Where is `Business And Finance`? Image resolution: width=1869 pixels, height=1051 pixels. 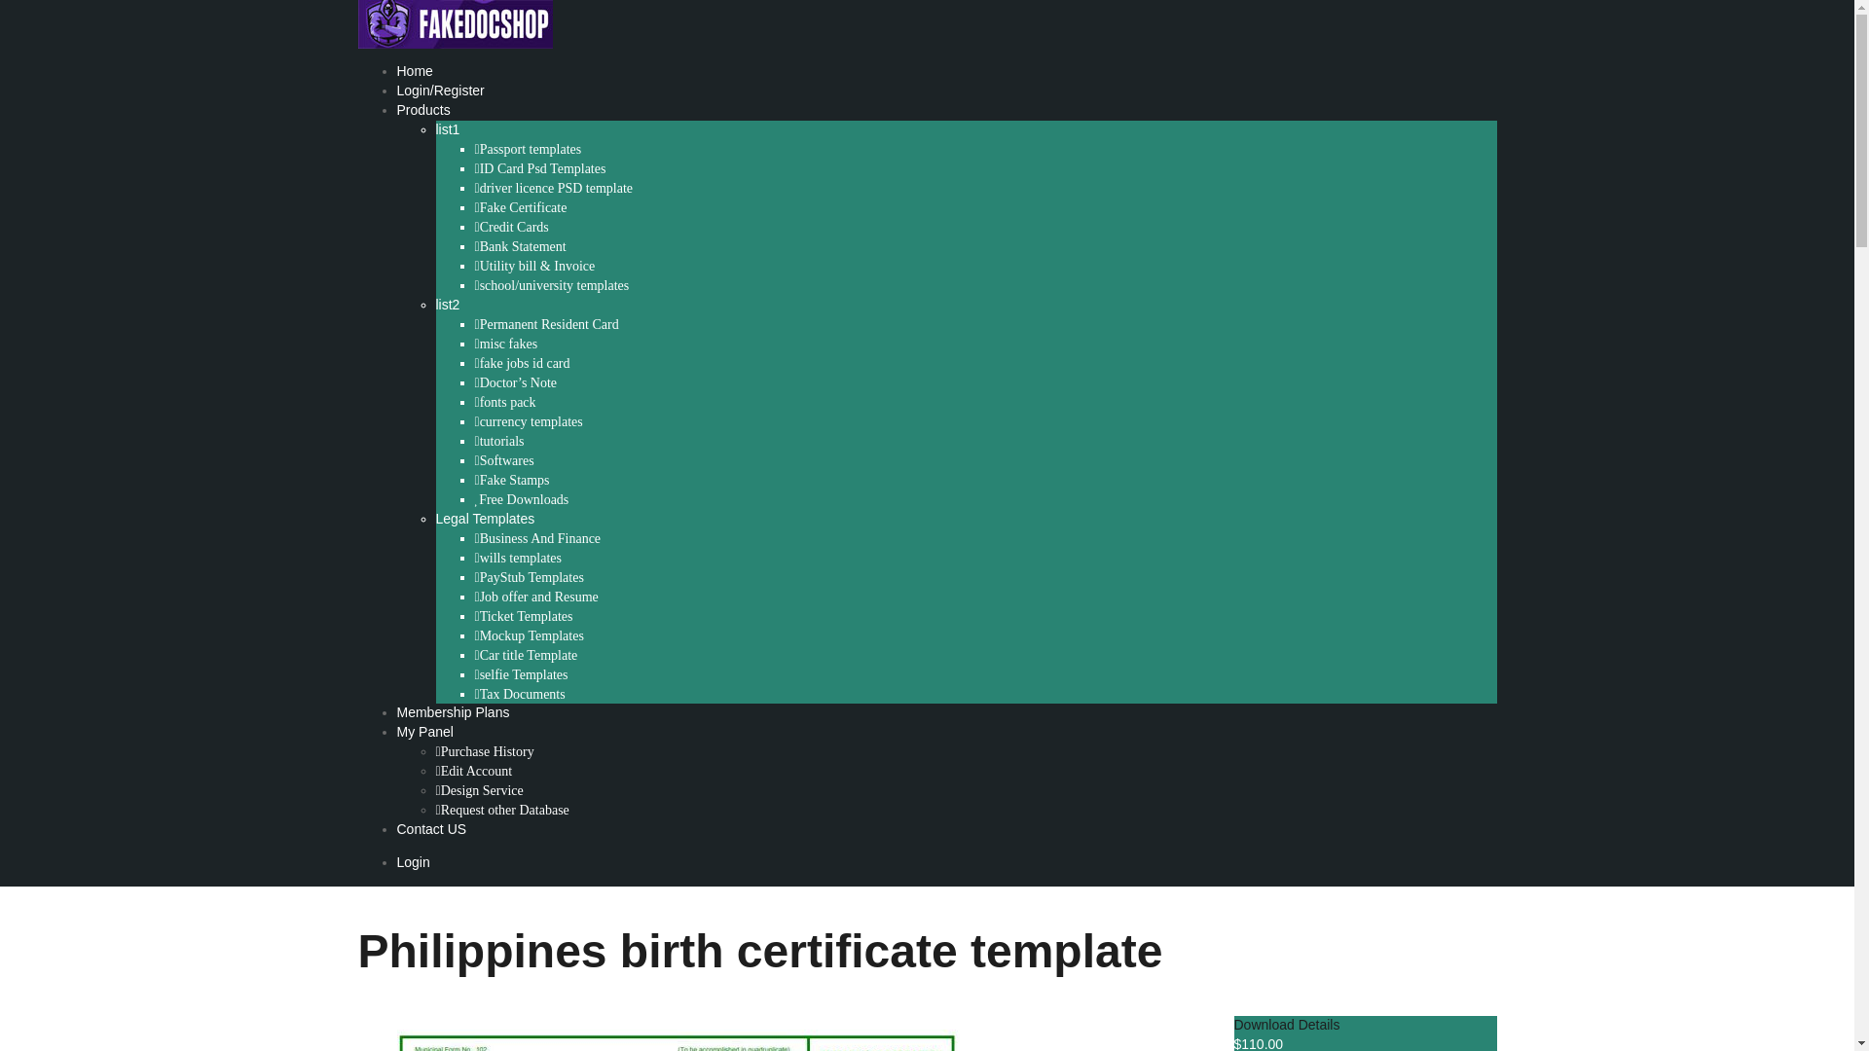 Business And Finance is located at coordinates (537, 538).